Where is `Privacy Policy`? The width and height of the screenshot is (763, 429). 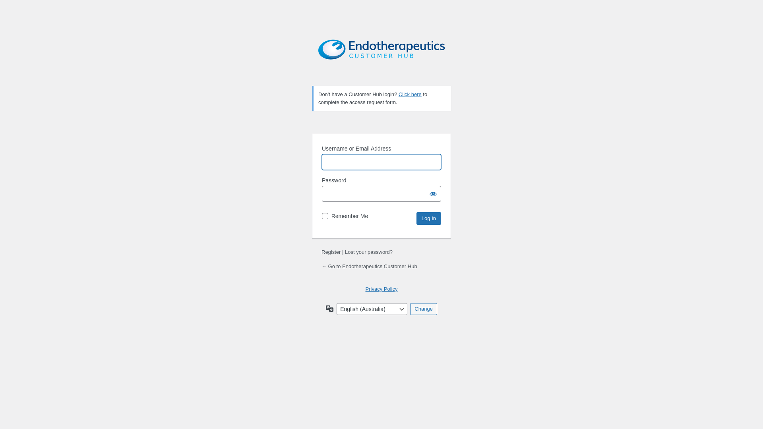 Privacy Policy is located at coordinates (381, 289).